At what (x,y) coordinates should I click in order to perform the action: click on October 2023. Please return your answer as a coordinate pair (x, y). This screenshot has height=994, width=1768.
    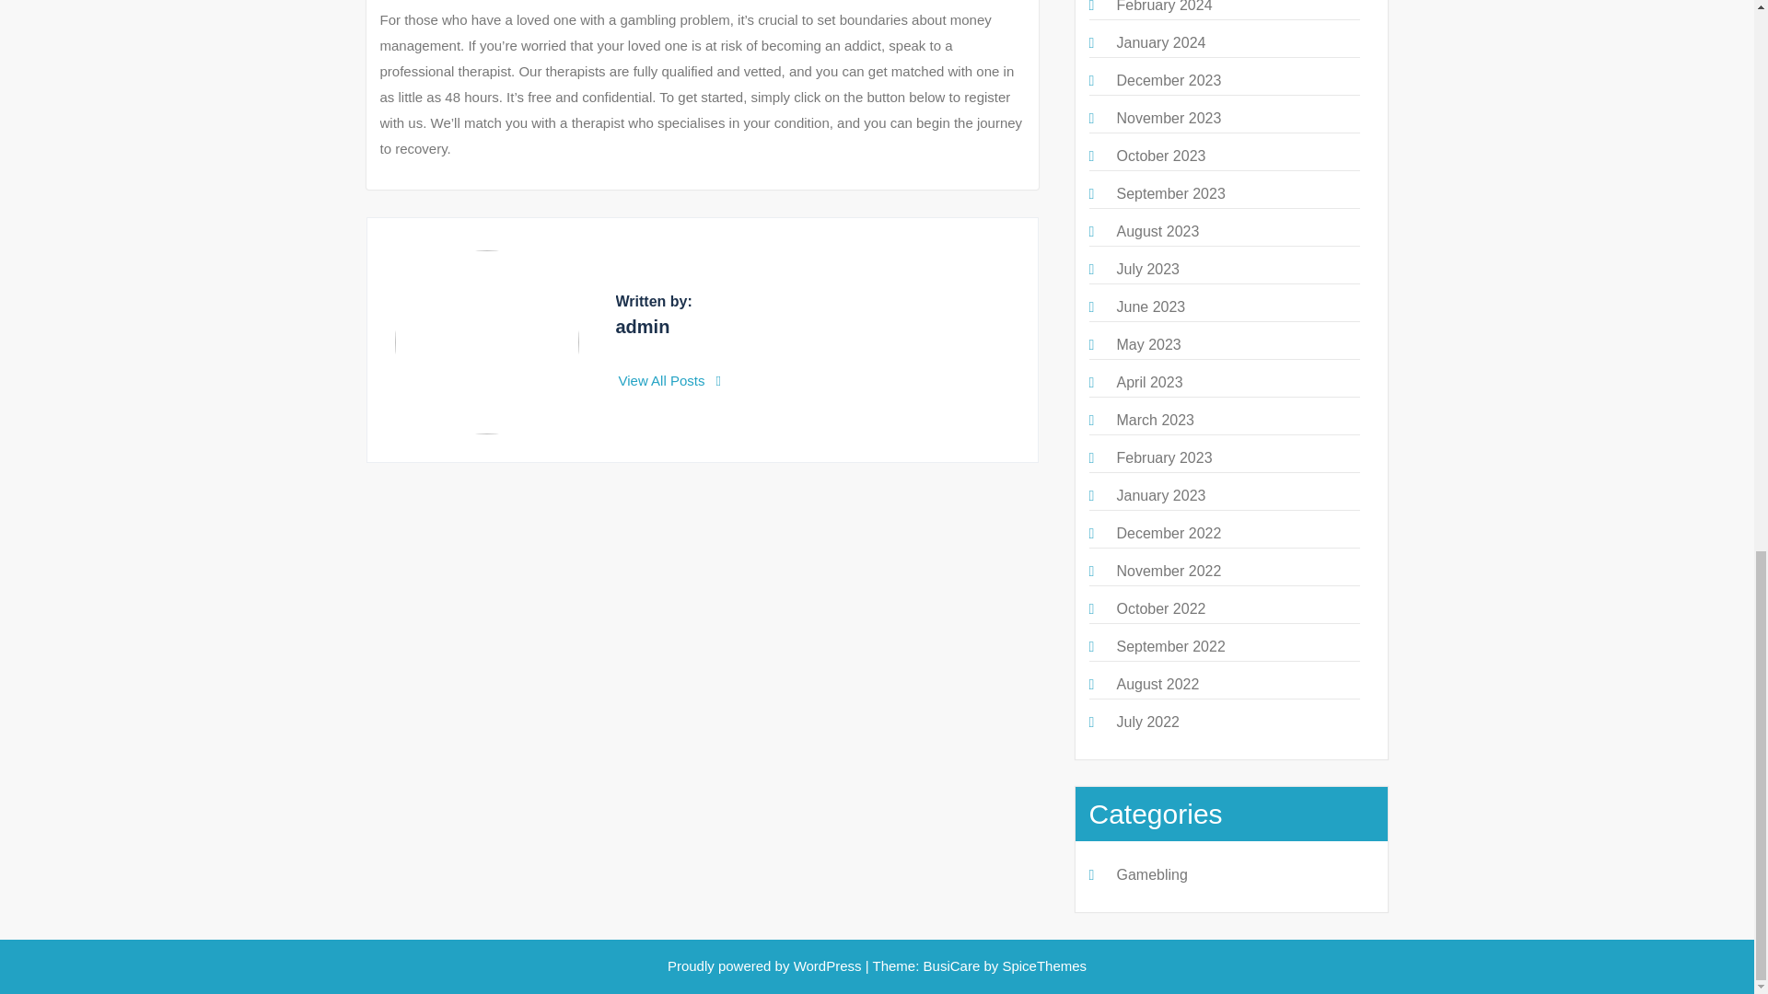
    Looking at the image, I should click on (1160, 156).